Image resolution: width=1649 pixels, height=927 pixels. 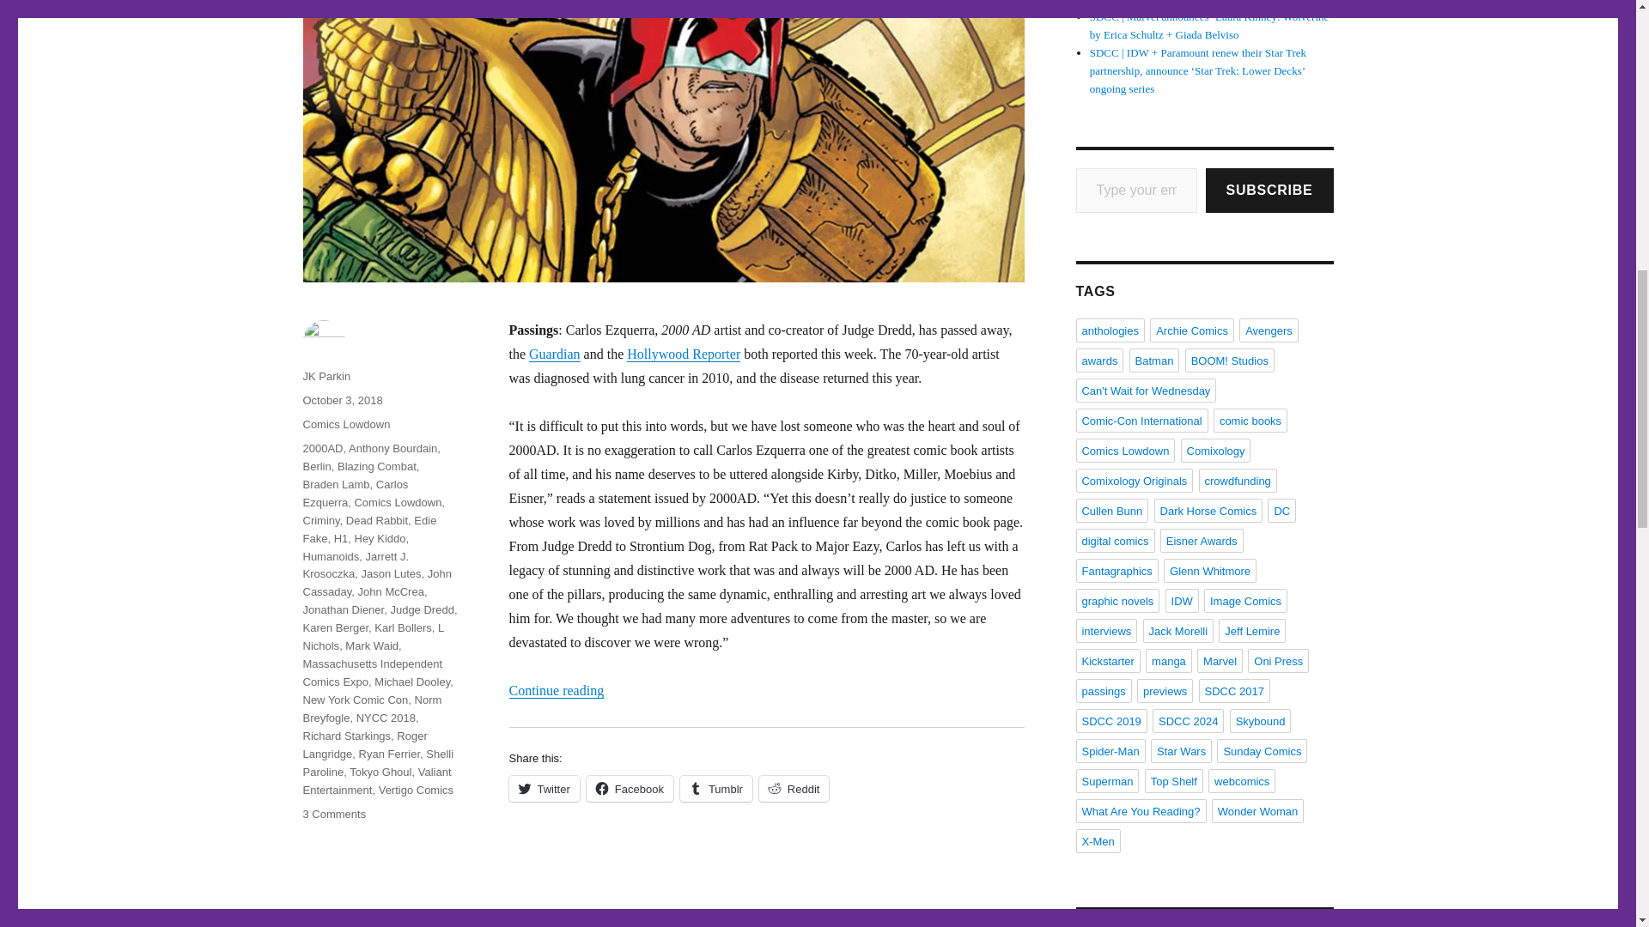 What do you see at coordinates (794, 788) in the screenshot?
I see `Click to share on Reddit` at bounding box center [794, 788].